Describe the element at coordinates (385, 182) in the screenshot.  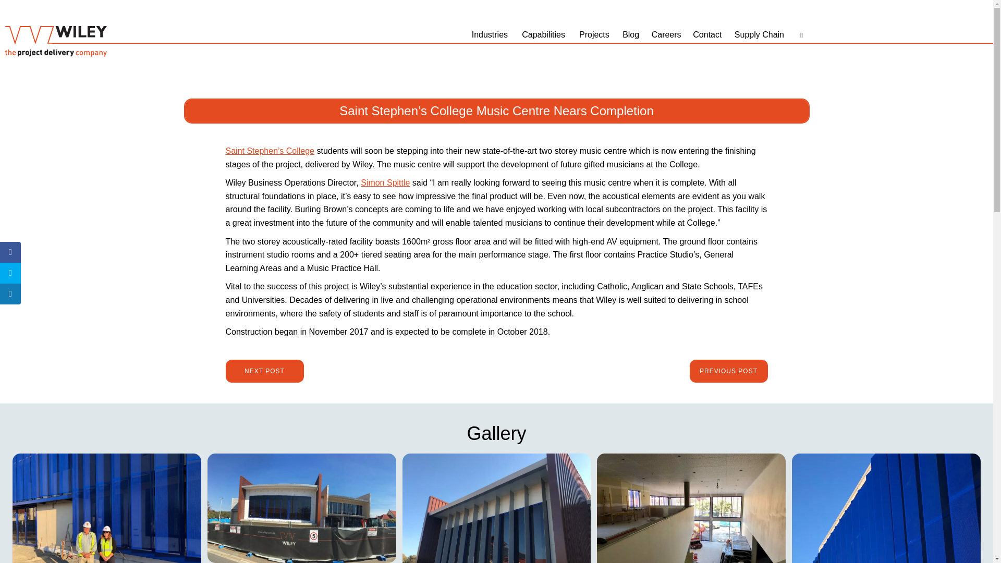
I see `Simon Spittle` at that location.